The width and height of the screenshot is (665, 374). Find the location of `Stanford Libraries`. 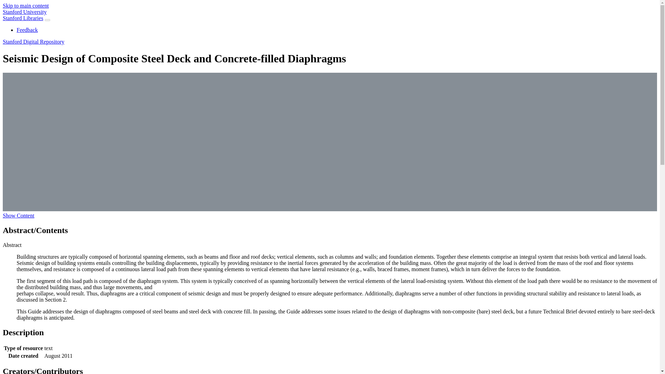

Stanford Libraries is located at coordinates (23, 18).